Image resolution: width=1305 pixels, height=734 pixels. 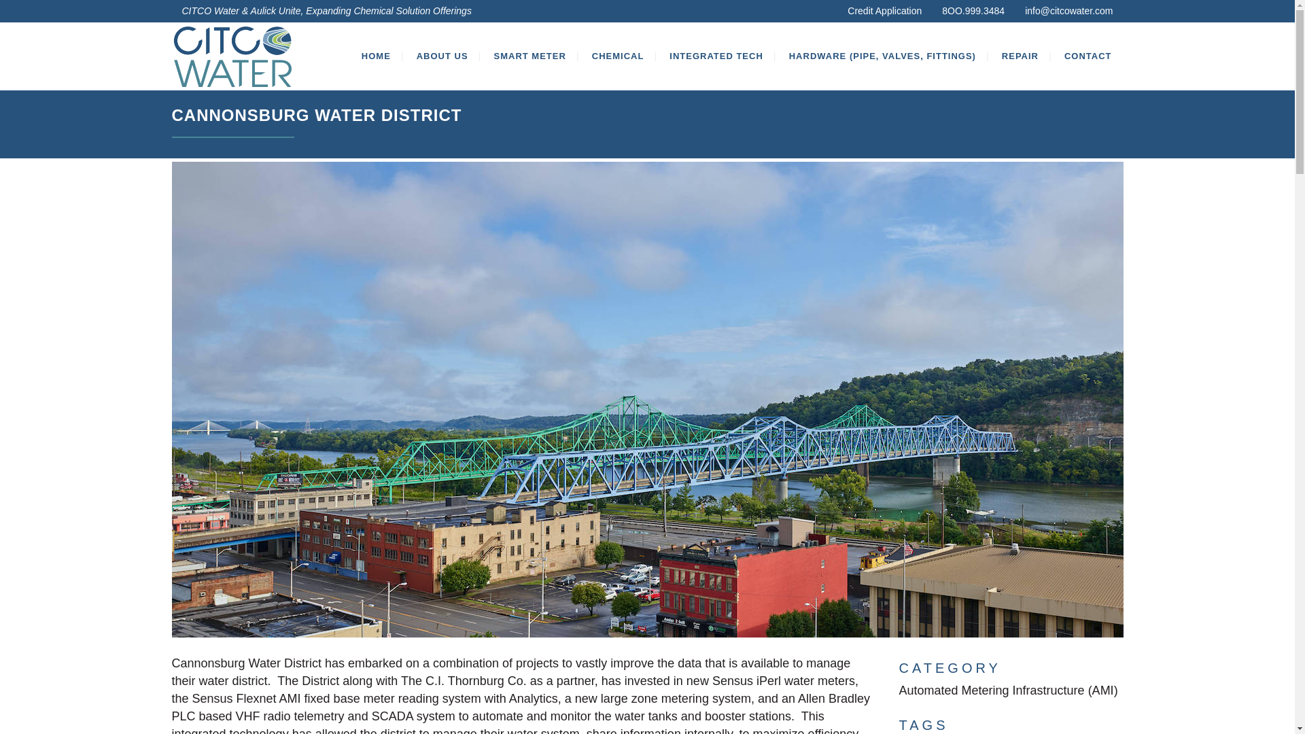 What do you see at coordinates (530, 56) in the screenshot?
I see `SMART METER` at bounding box center [530, 56].